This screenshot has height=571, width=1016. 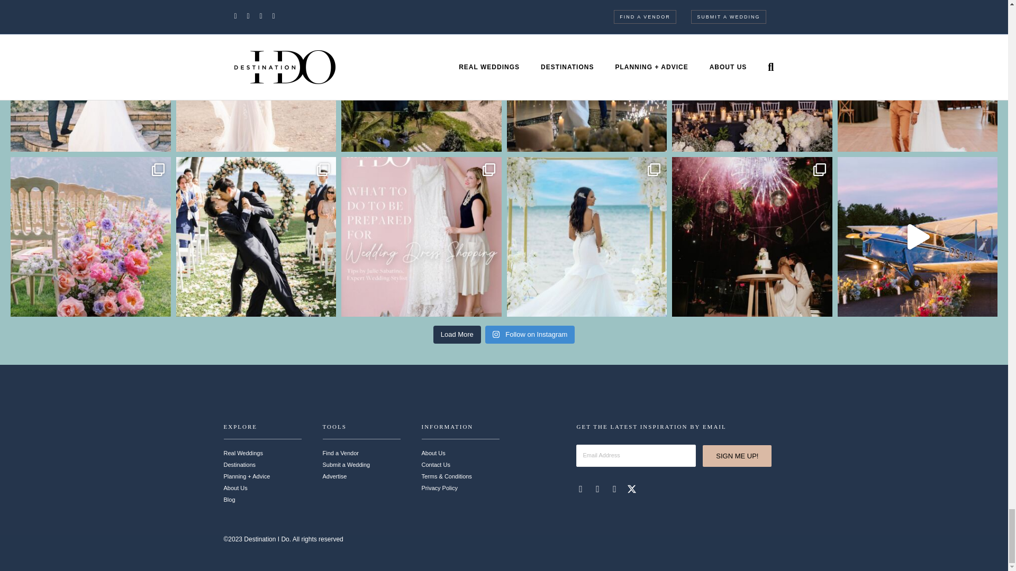 I want to click on Facebook, so click(x=581, y=489).